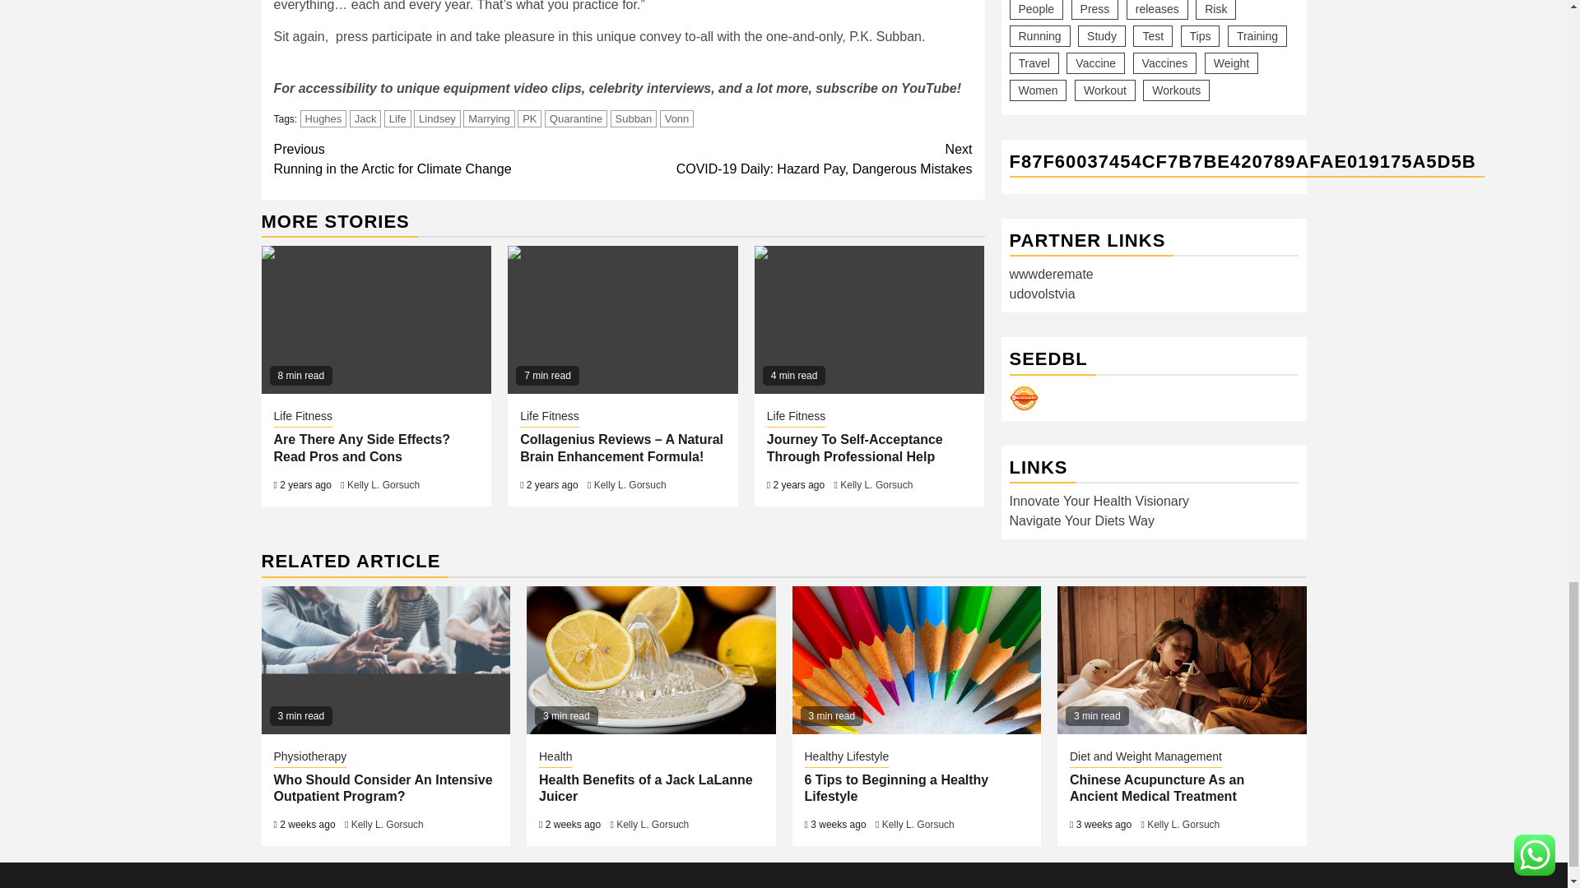 This screenshot has width=1580, height=888. I want to click on Jack, so click(365, 118).